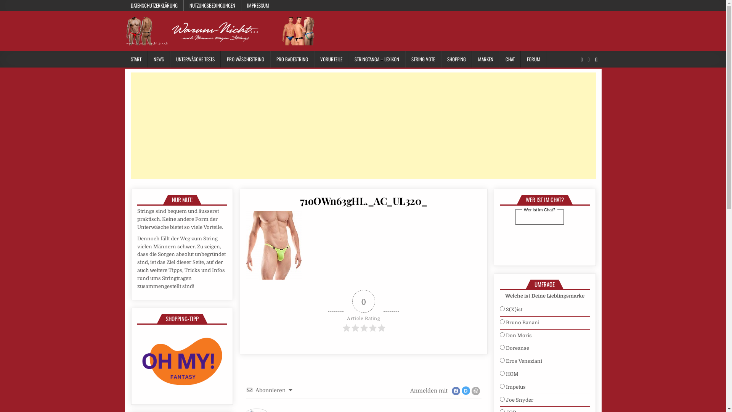  What do you see at coordinates (534, 60) in the screenshot?
I see `FORUM` at bounding box center [534, 60].